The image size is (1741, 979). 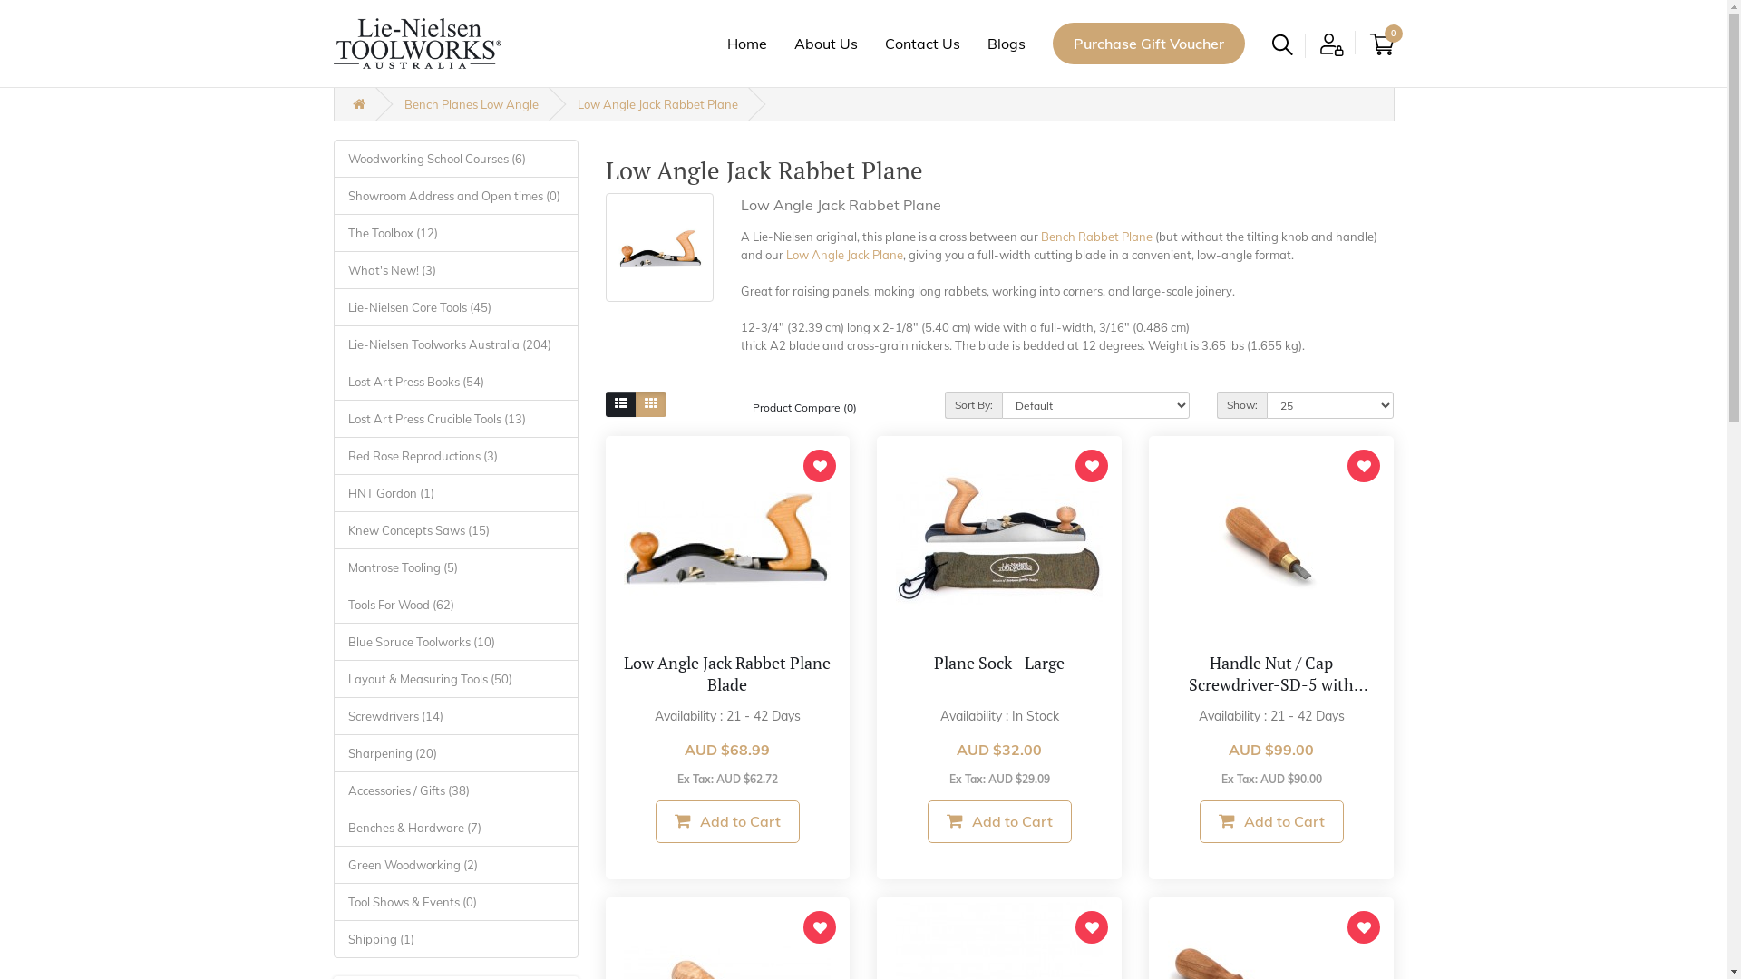 I want to click on Bench Planes Low Angle, so click(x=472, y=103).